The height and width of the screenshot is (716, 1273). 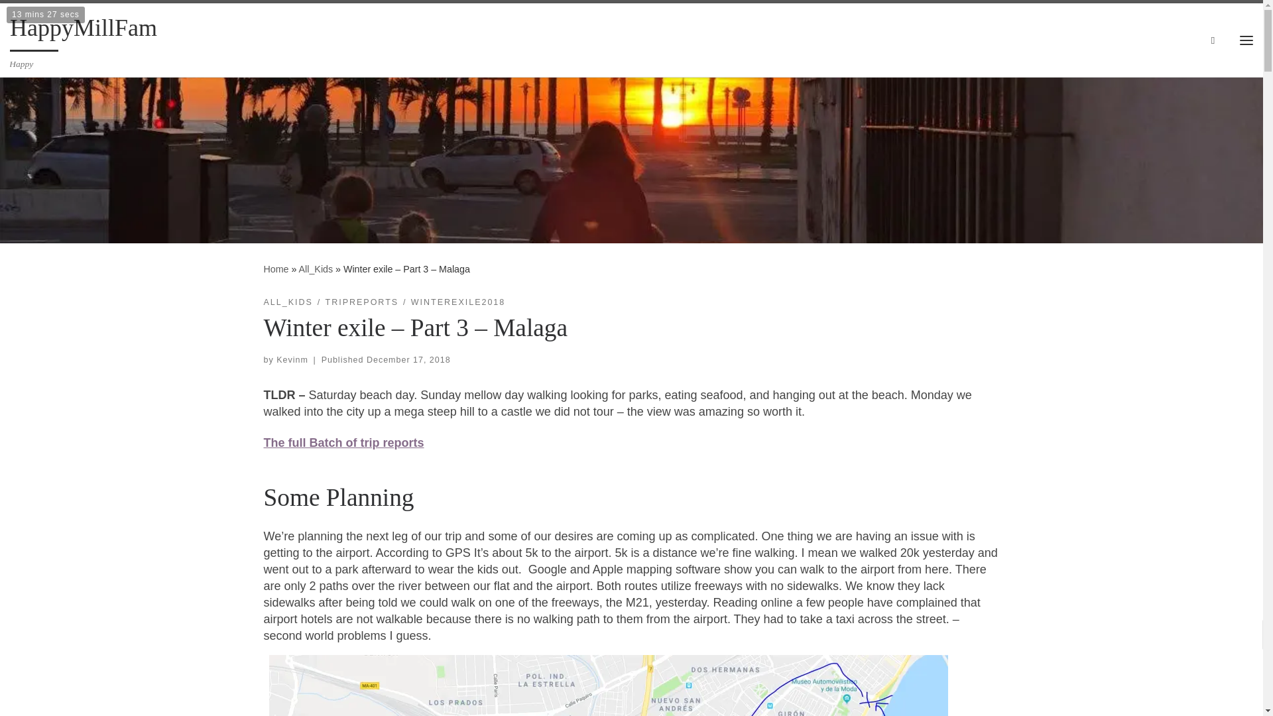 What do you see at coordinates (53, 17) in the screenshot?
I see `Skip to content` at bounding box center [53, 17].